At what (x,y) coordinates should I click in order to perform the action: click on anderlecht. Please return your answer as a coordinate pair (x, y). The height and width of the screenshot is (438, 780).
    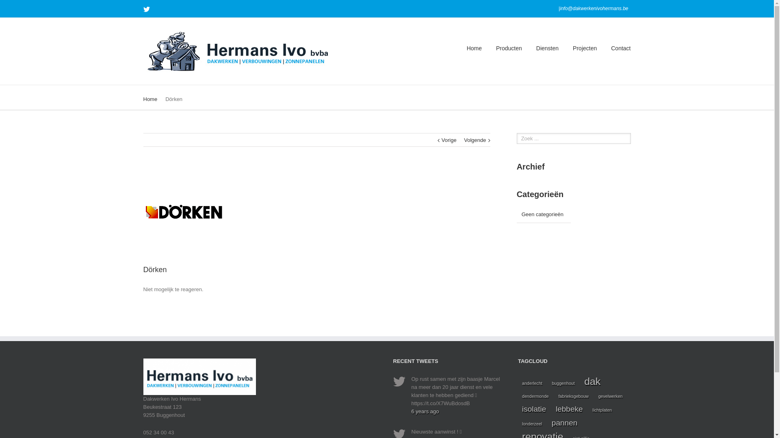
    Looking at the image, I should click on (532, 383).